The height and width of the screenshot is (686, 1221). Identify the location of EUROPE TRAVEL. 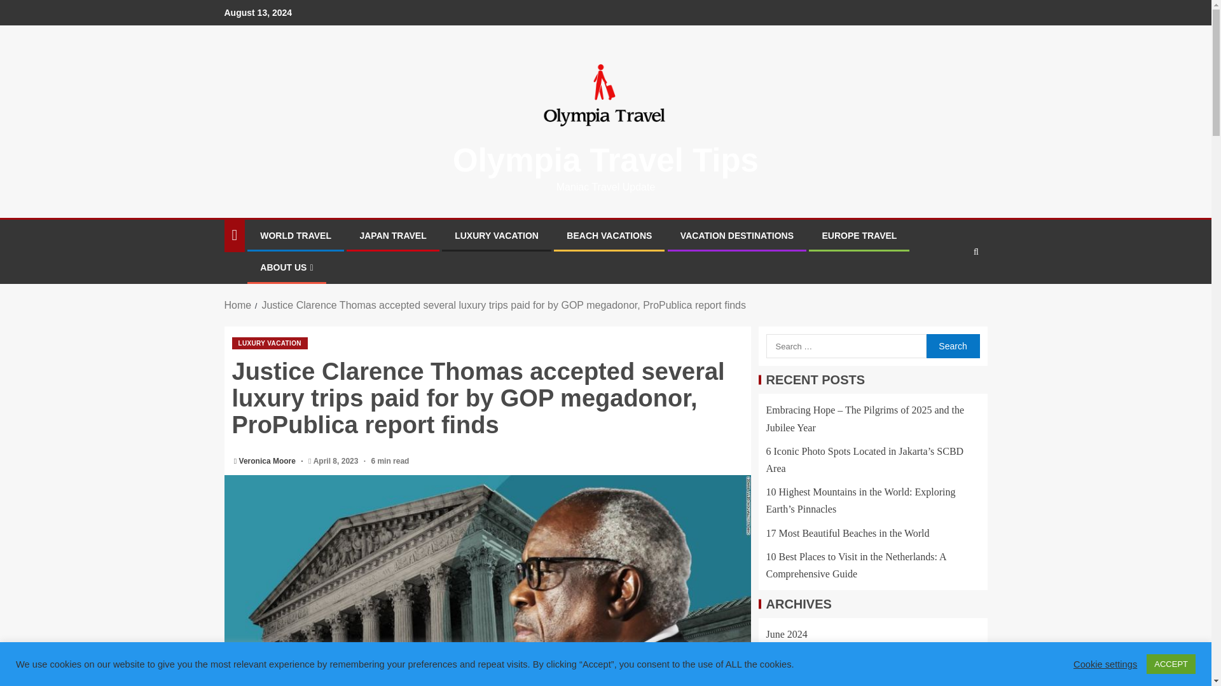
(859, 235).